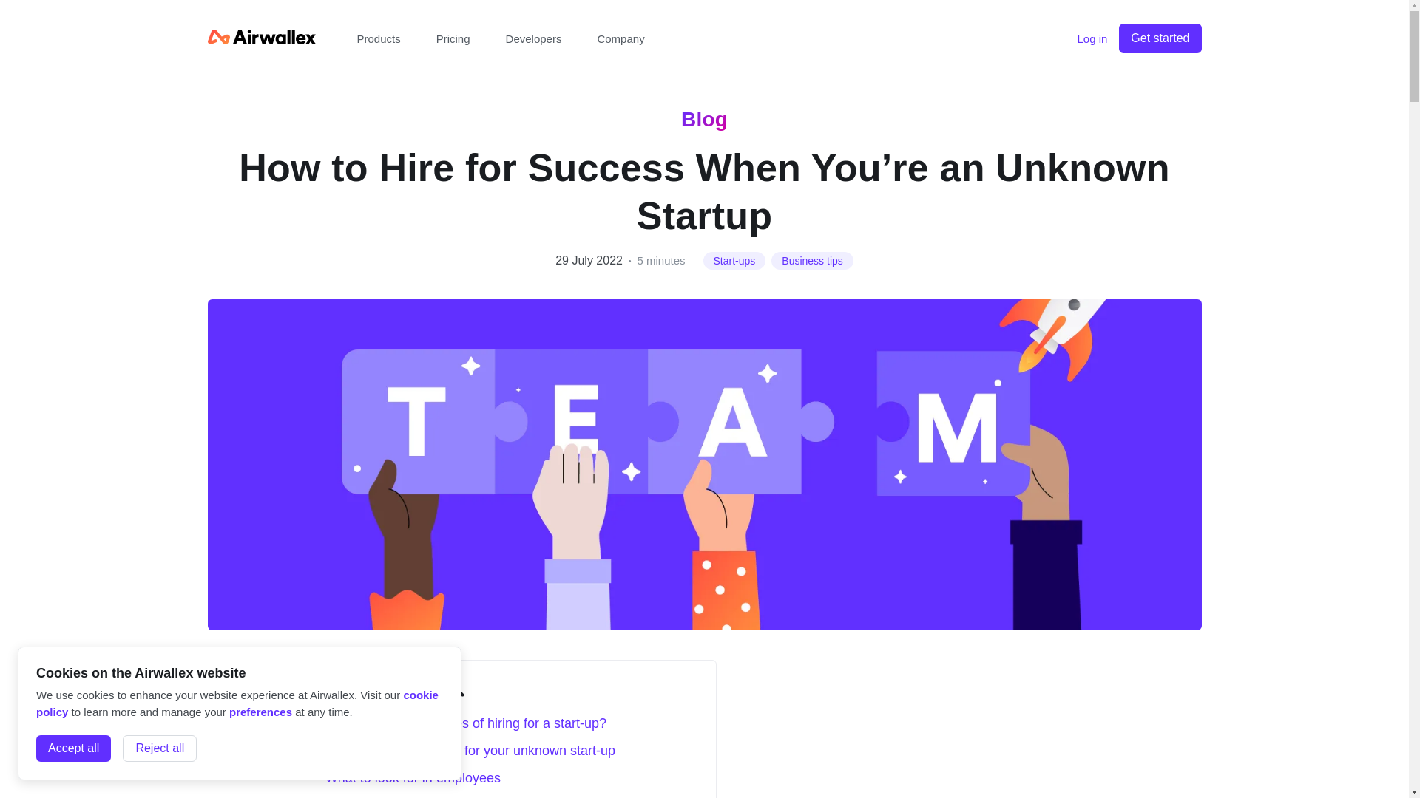 This screenshot has height=798, width=1420. What do you see at coordinates (620, 38) in the screenshot?
I see `Company` at bounding box center [620, 38].